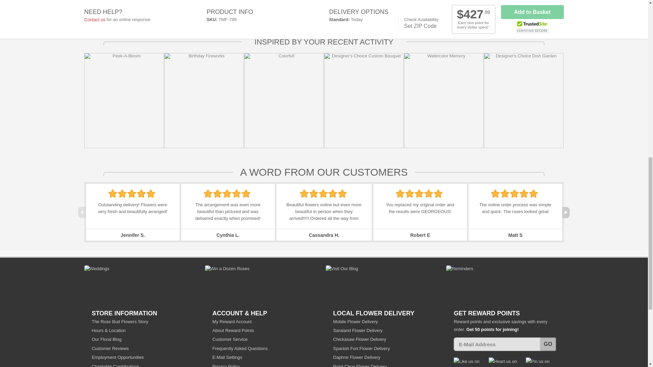 Image resolution: width=653 pixels, height=367 pixels. I want to click on Full Star, so click(141, 194).